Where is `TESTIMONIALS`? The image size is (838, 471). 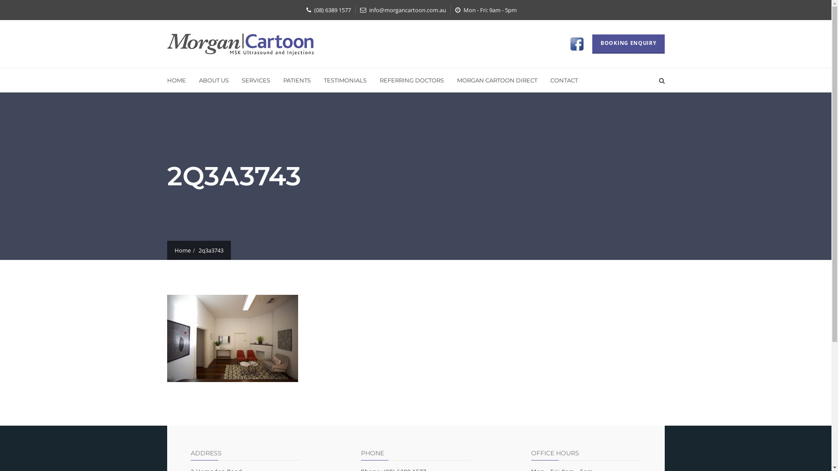
TESTIMONIALS is located at coordinates (345, 80).